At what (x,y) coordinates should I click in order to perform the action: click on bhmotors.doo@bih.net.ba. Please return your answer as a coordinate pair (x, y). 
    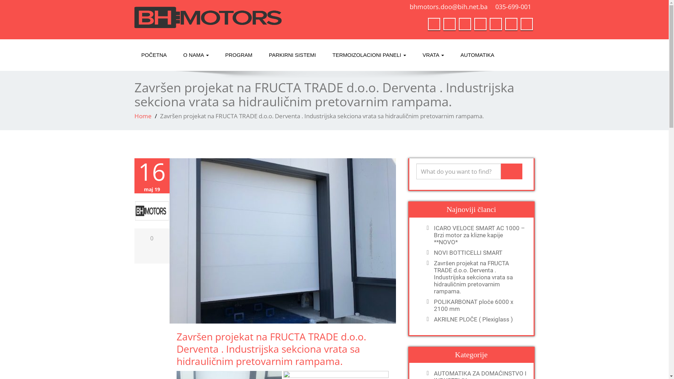
    Looking at the image, I should click on (448, 7).